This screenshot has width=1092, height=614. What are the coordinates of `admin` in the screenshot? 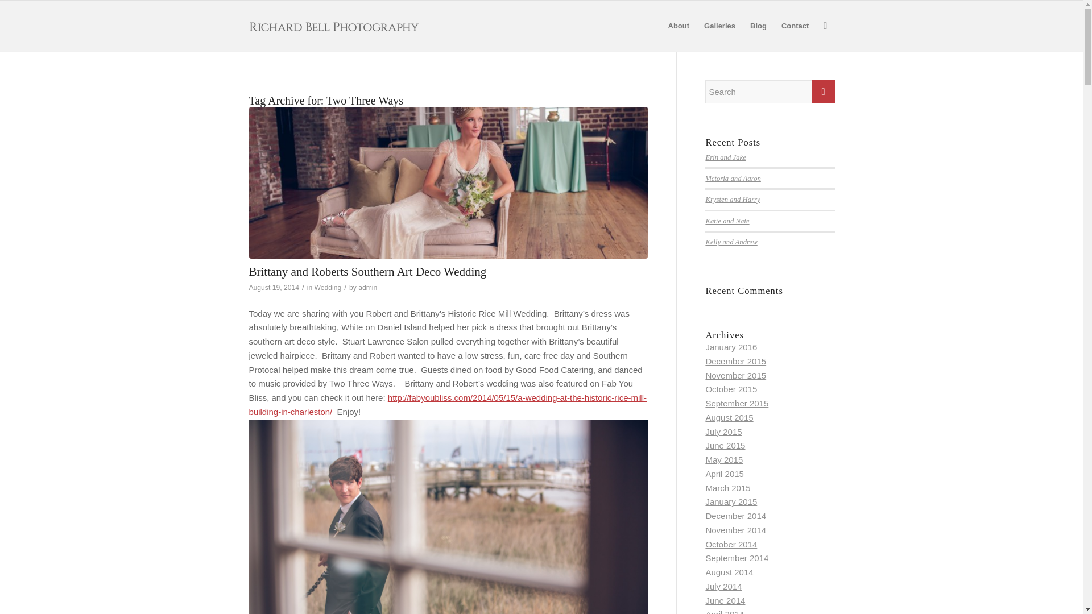 It's located at (367, 288).